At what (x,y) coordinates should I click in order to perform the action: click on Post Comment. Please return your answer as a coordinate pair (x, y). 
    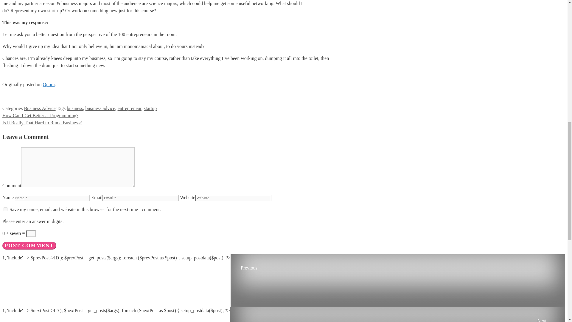
    Looking at the image, I should click on (29, 246).